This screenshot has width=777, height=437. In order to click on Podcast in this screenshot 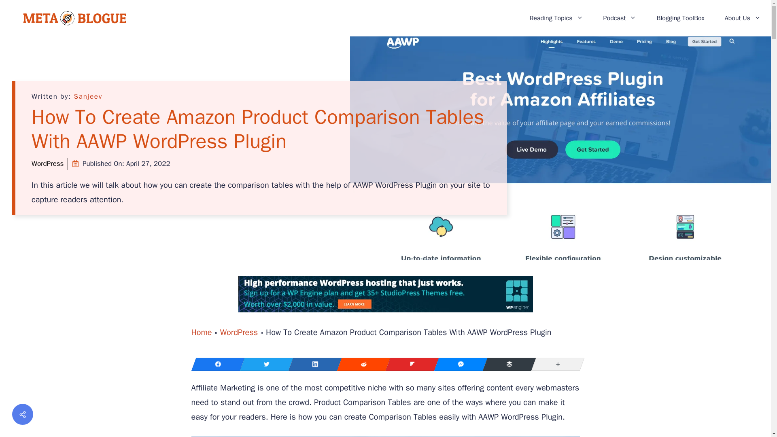, I will do `click(620, 18)`.